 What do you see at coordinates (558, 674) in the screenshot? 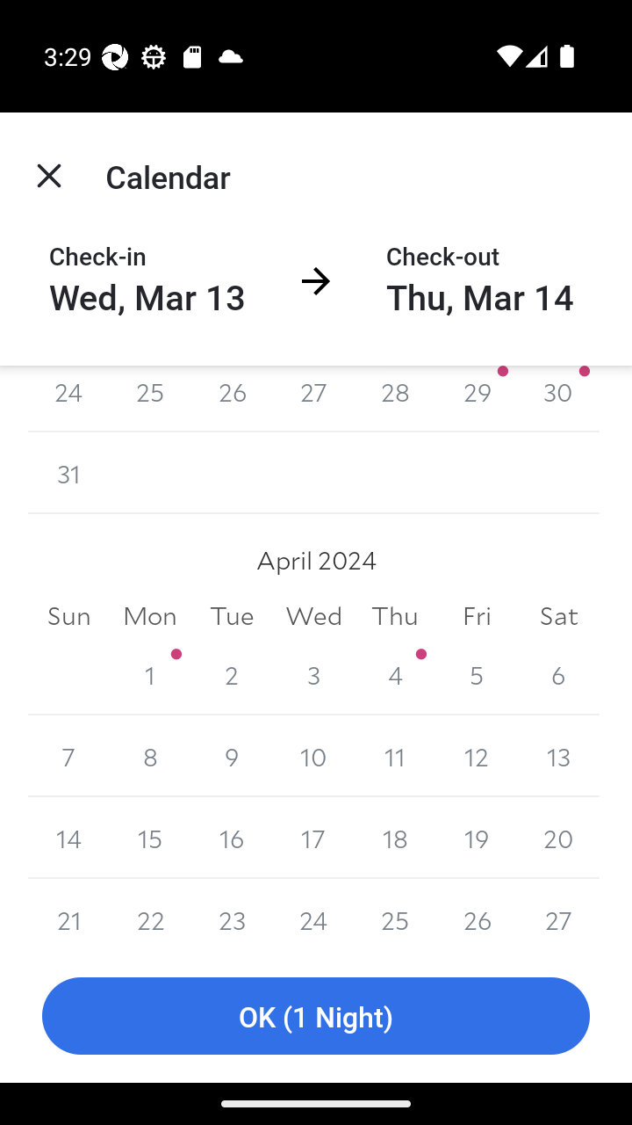
I see `6 6 April 2024` at bounding box center [558, 674].